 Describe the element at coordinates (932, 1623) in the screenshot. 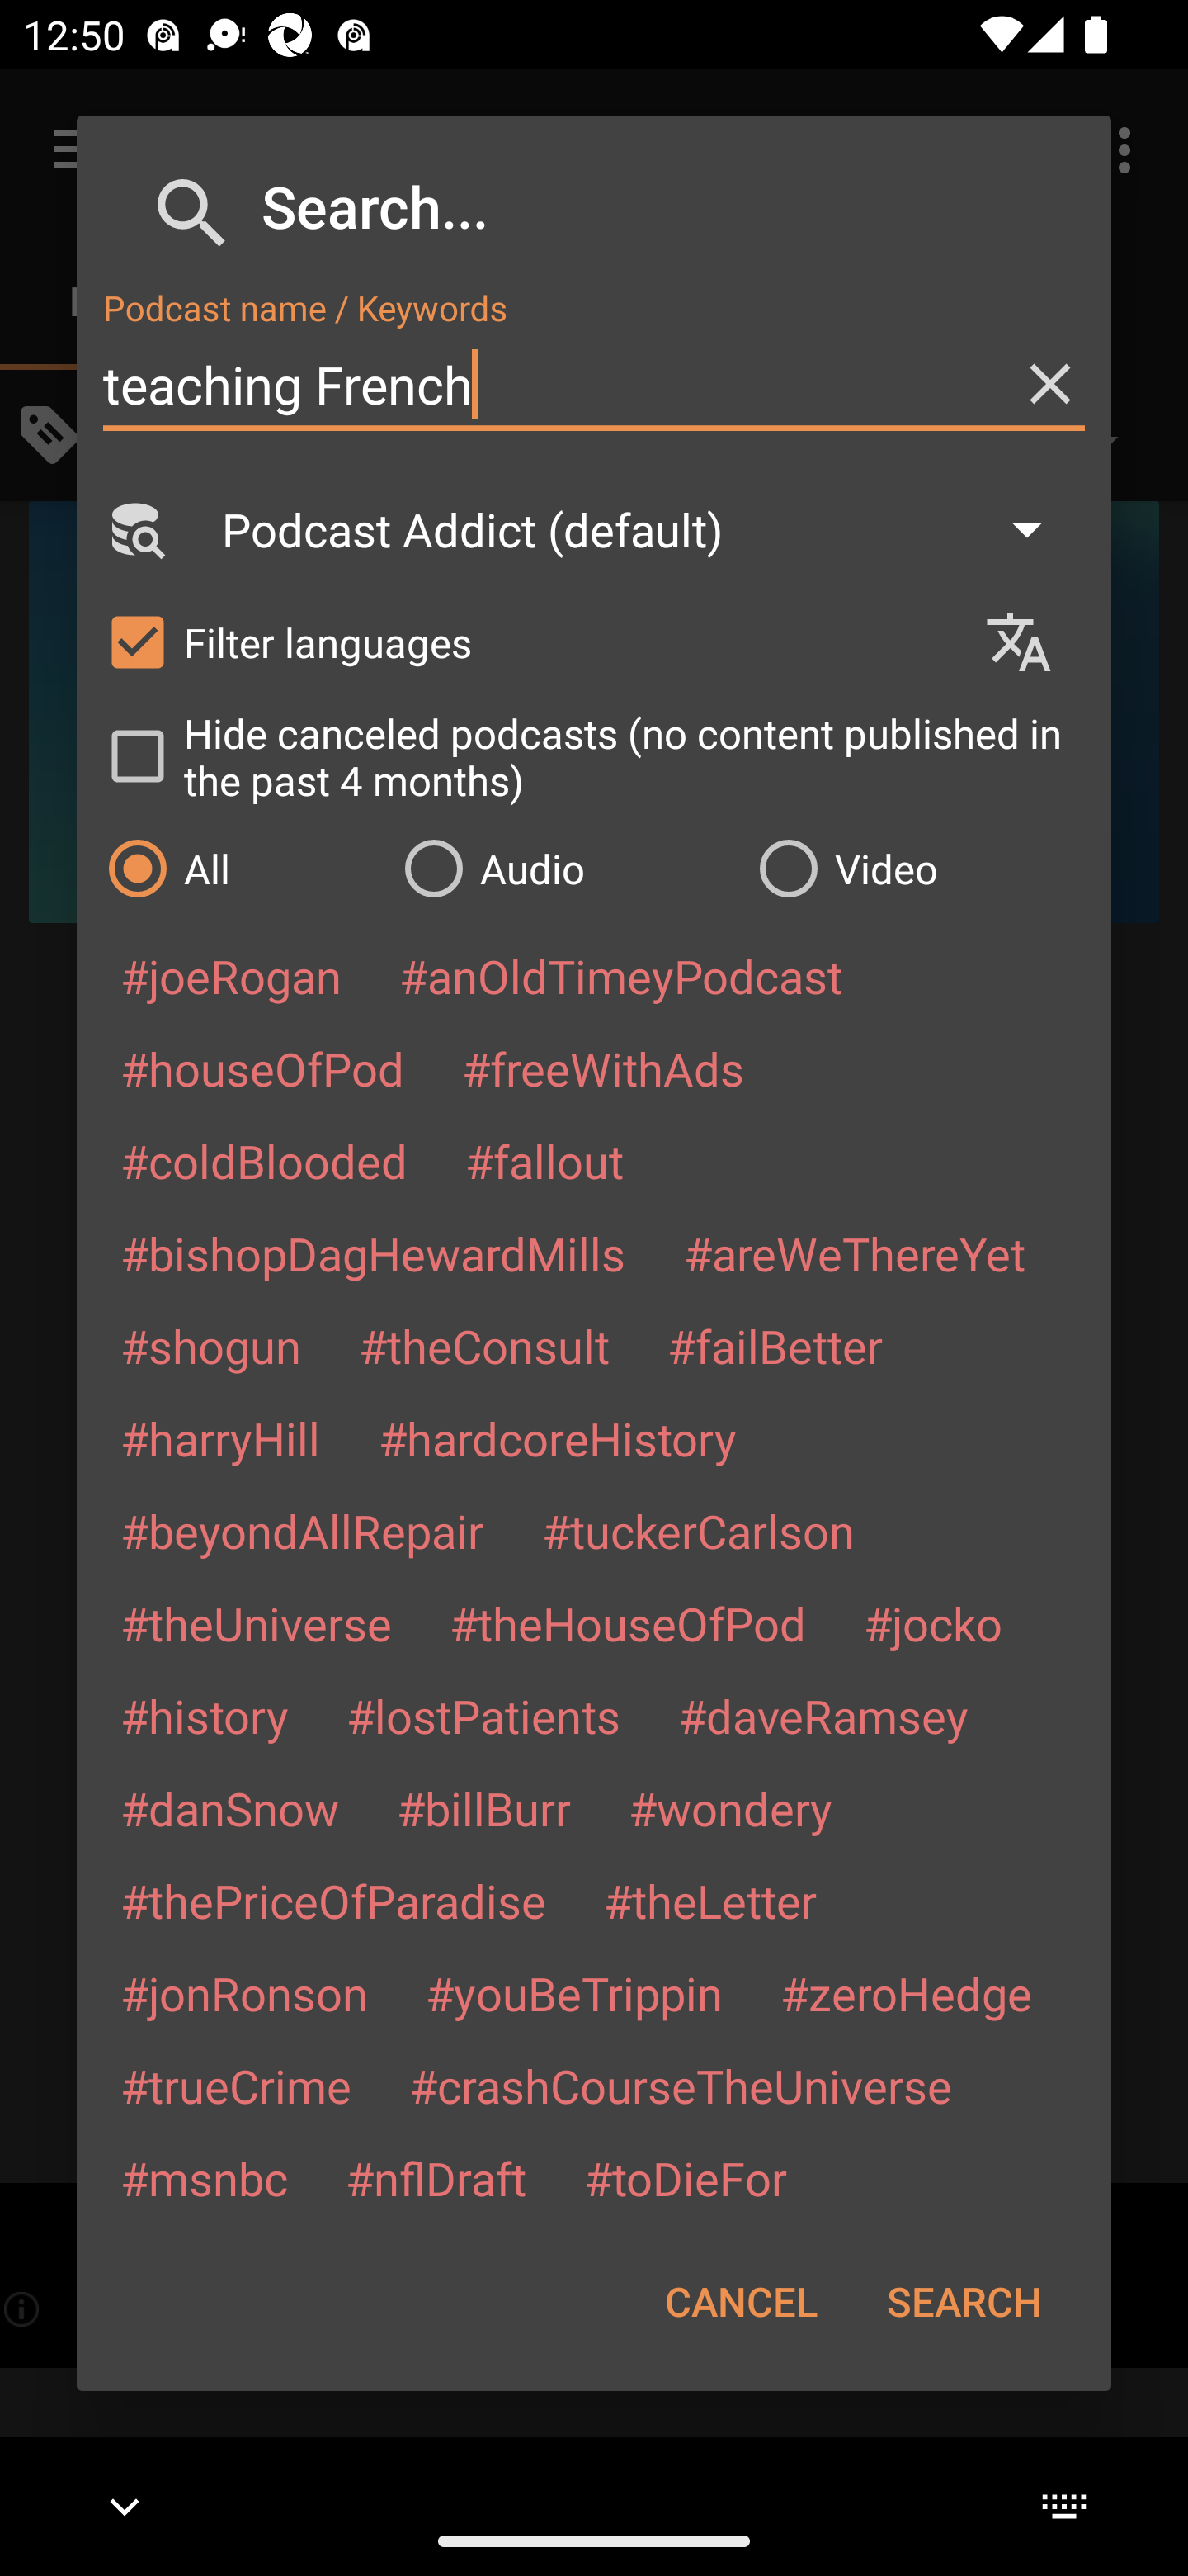

I see `#jocko` at that location.